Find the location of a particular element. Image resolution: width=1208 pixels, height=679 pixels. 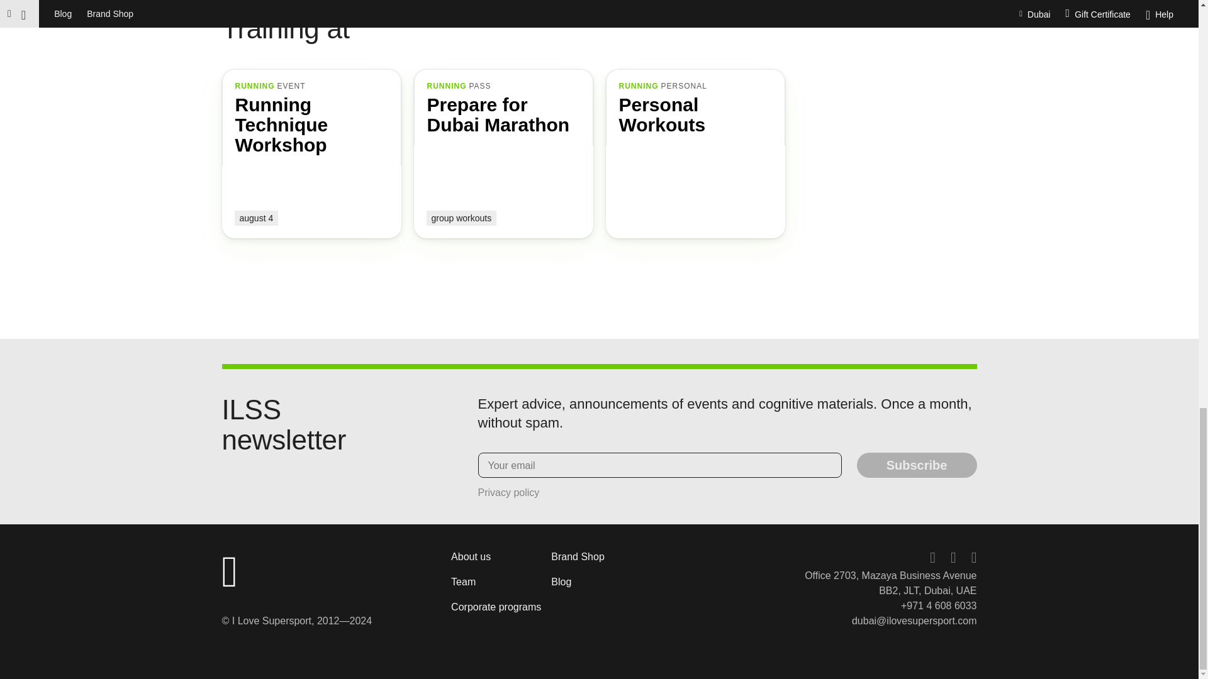

Blog is located at coordinates (463, 582).